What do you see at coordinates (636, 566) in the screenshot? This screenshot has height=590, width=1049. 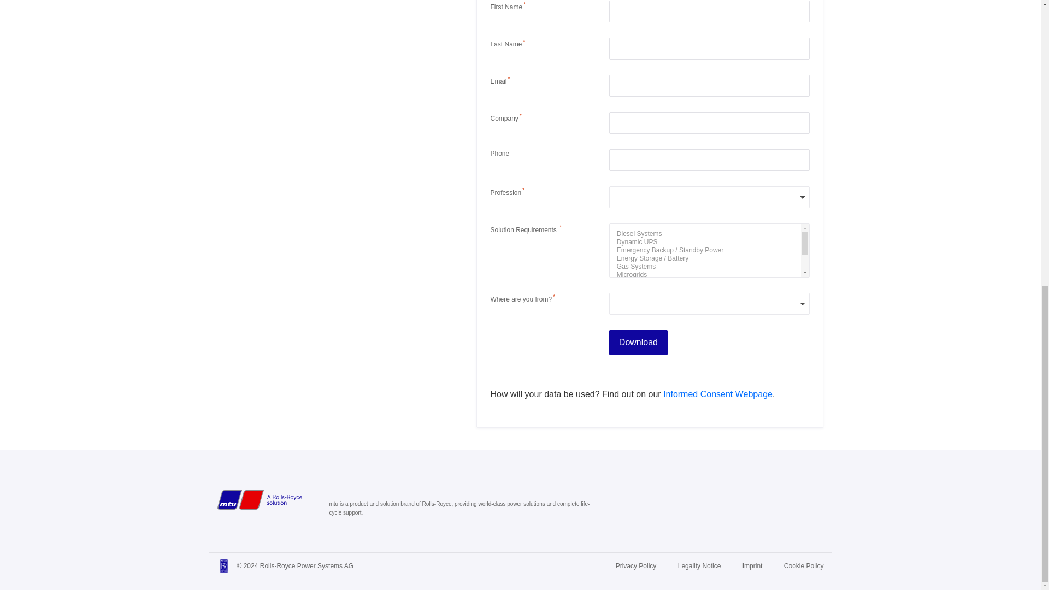 I see `Privacy Policy` at bounding box center [636, 566].